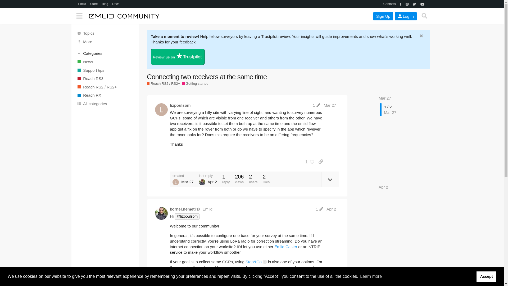 Image resolution: width=508 pixels, height=286 pixels. Describe the element at coordinates (385, 98) in the screenshot. I see `Mar 27` at that location.